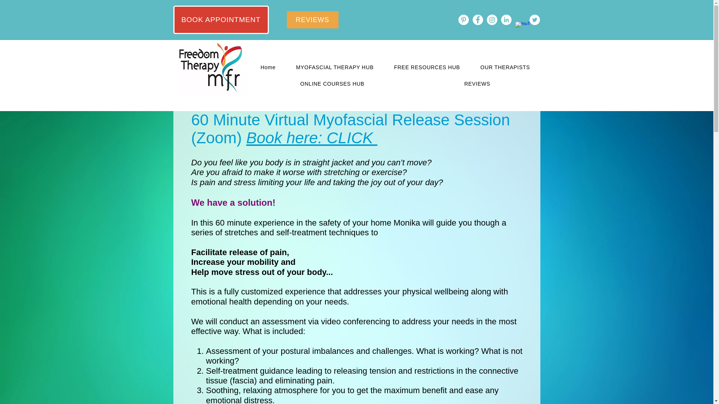 The width and height of the screenshot is (719, 404). Describe the element at coordinates (477, 84) in the screenshot. I see `REVIEWS` at that location.